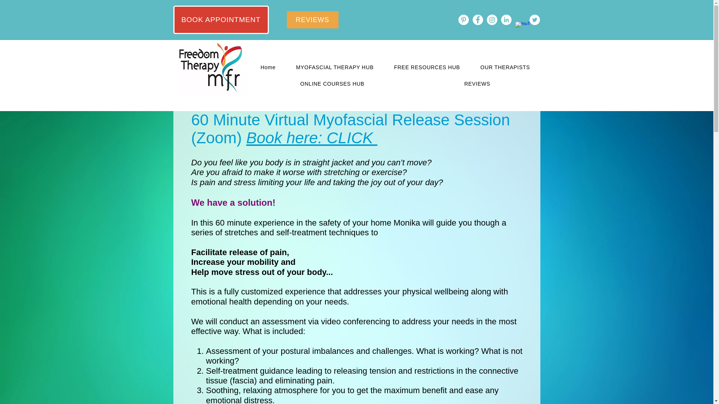 The width and height of the screenshot is (719, 404). Describe the element at coordinates (477, 84) in the screenshot. I see `REVIEWS` at that location.